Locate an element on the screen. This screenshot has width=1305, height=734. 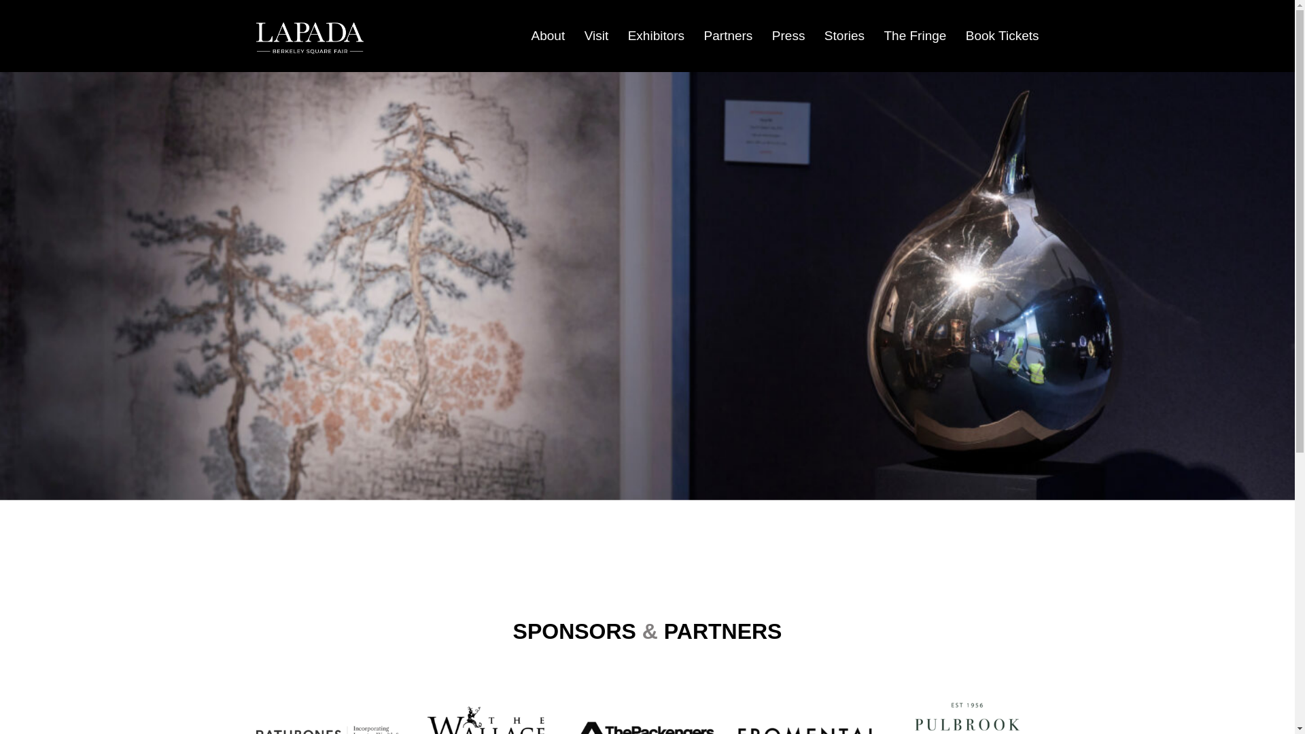
The Fringe is located at coordinates (915, 36).